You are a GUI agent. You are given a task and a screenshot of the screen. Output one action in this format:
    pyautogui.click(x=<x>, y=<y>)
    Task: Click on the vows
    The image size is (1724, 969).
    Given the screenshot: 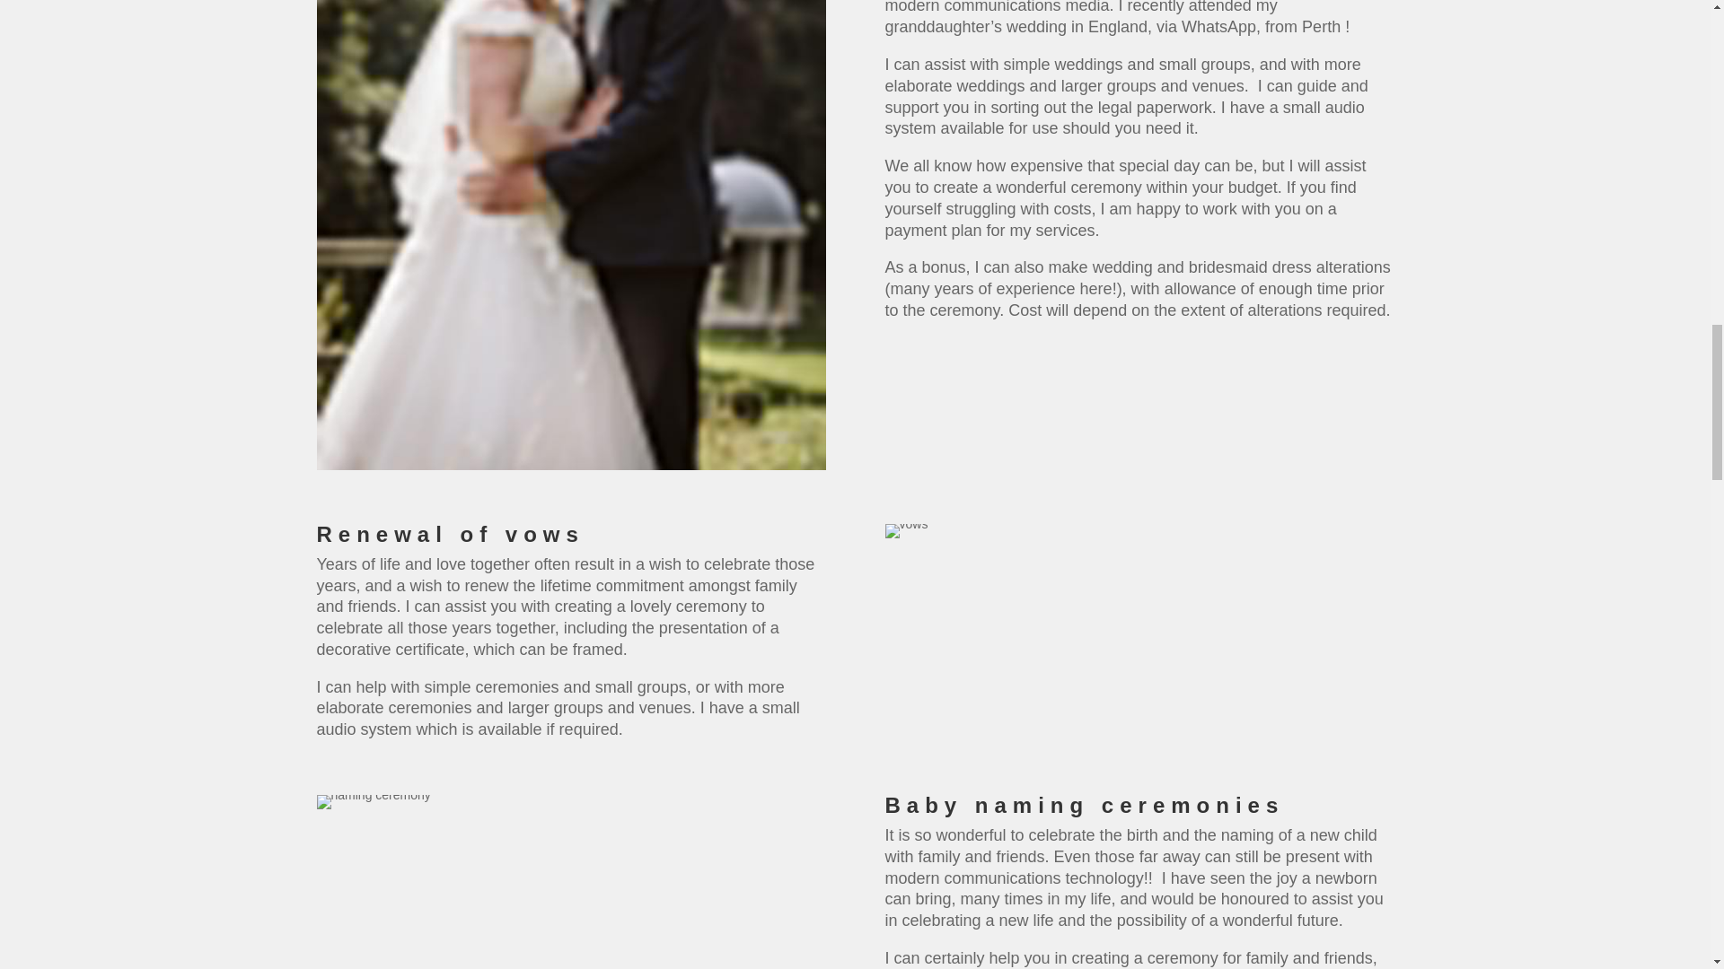 What is the action you would take?
    pyautogui.click(x=907, y=531)
    